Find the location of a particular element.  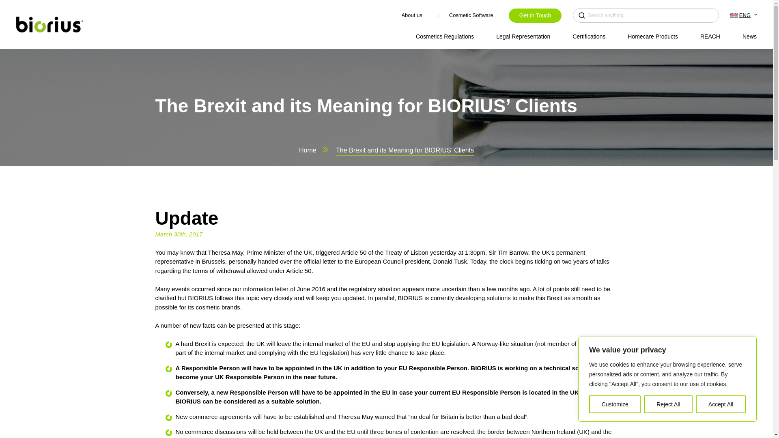

Search for: is located at coordinates (646, 15).